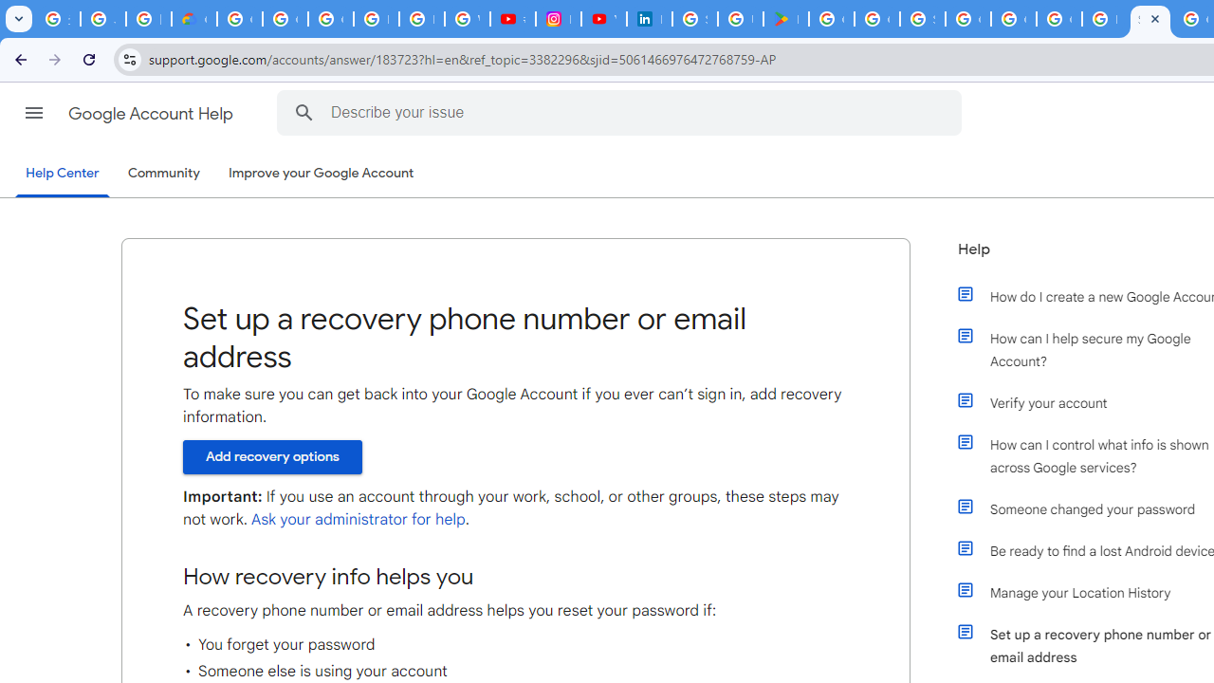 This screenshot has height=683, width=1214. Describe the element at coordinates (1104, 19) in the screenshot. I see `How do I create a new Google Account? - Google Account Help` at that location.